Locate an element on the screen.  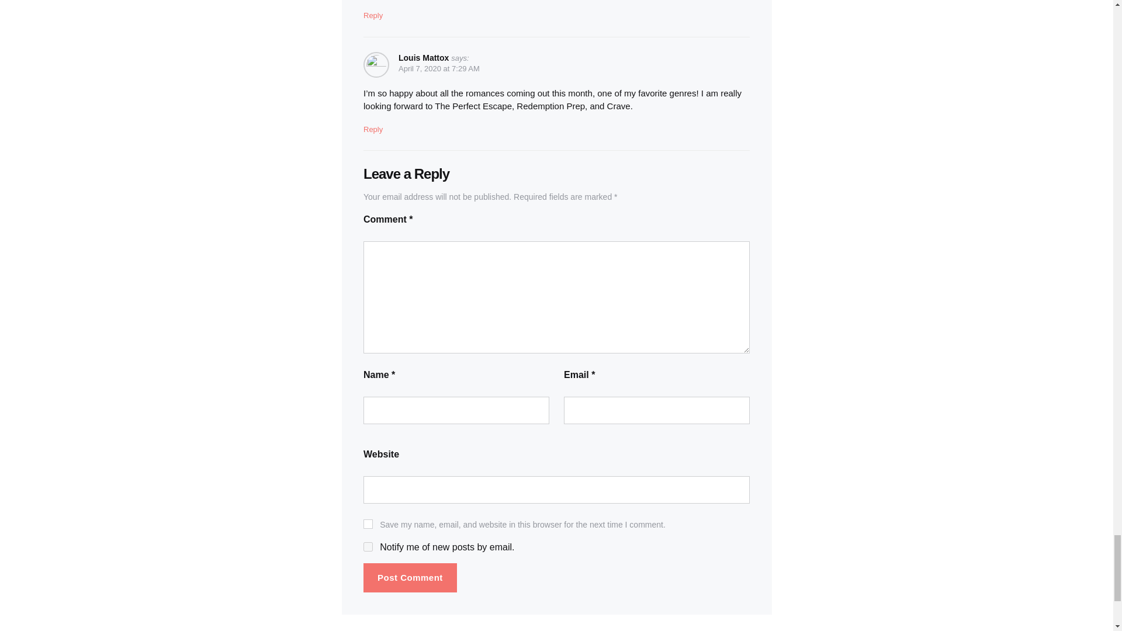
subscribe is located at coordinates (368, 546).